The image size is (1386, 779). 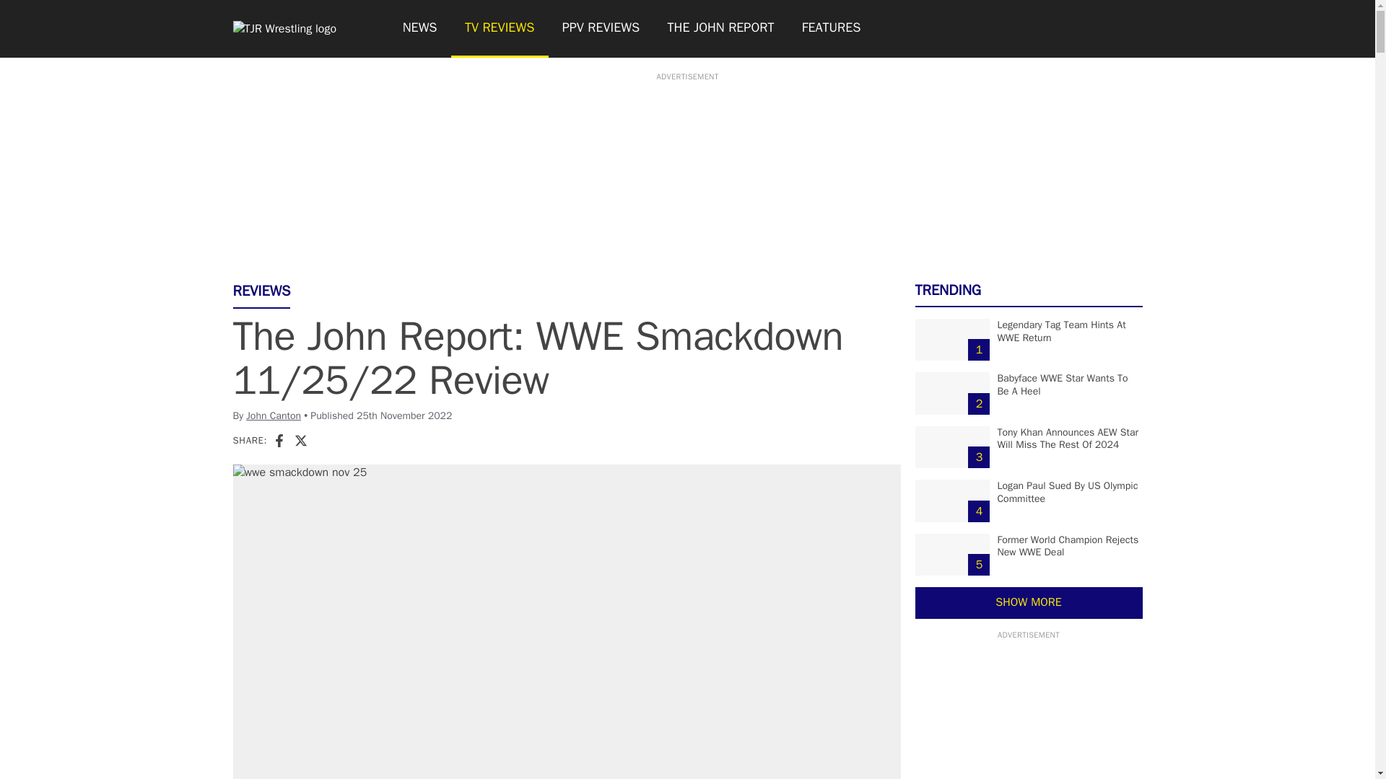 What do you see at coordinates (832, 29) in the screenshot?
I see `FEATURES` at bounding box center [832, 29].